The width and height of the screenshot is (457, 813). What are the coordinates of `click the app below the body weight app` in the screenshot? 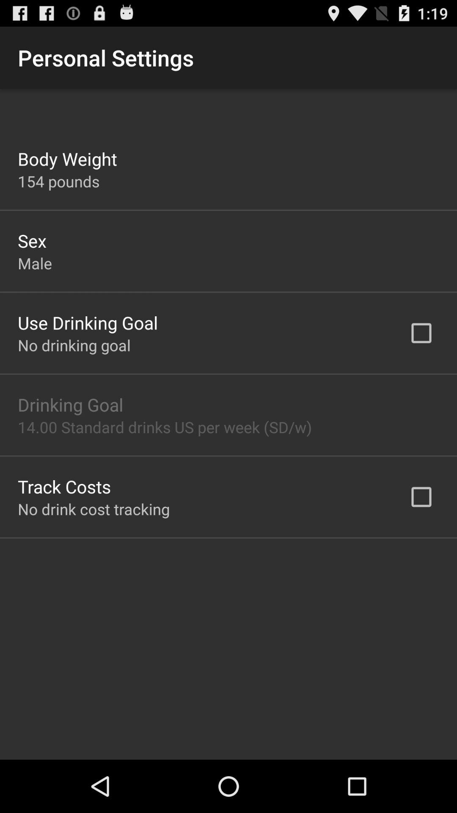 It's located at (58, 181).